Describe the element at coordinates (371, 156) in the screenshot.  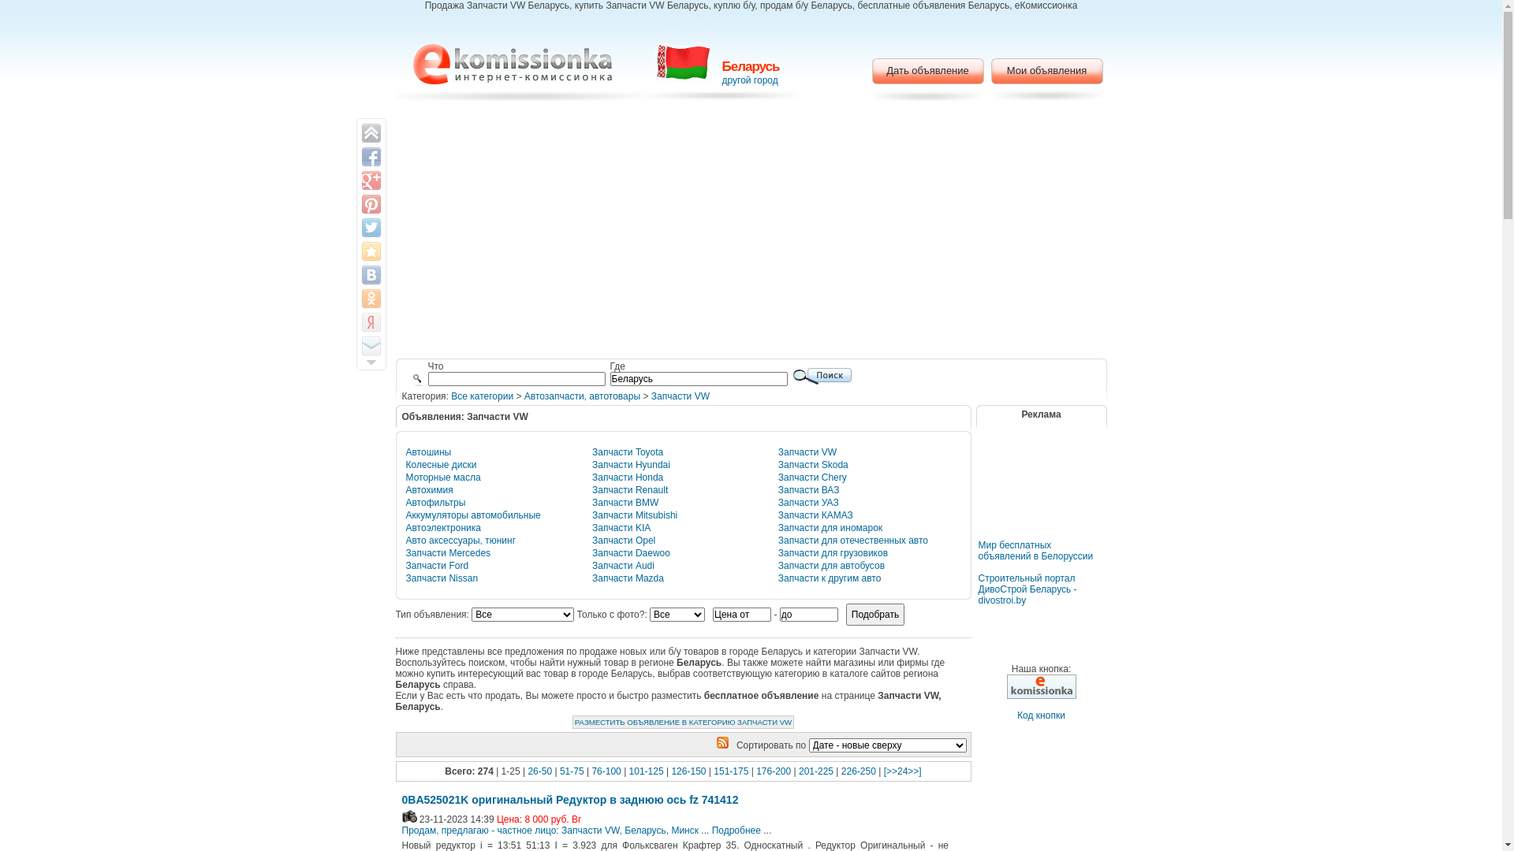
I see `Share on Facebook` at that location.